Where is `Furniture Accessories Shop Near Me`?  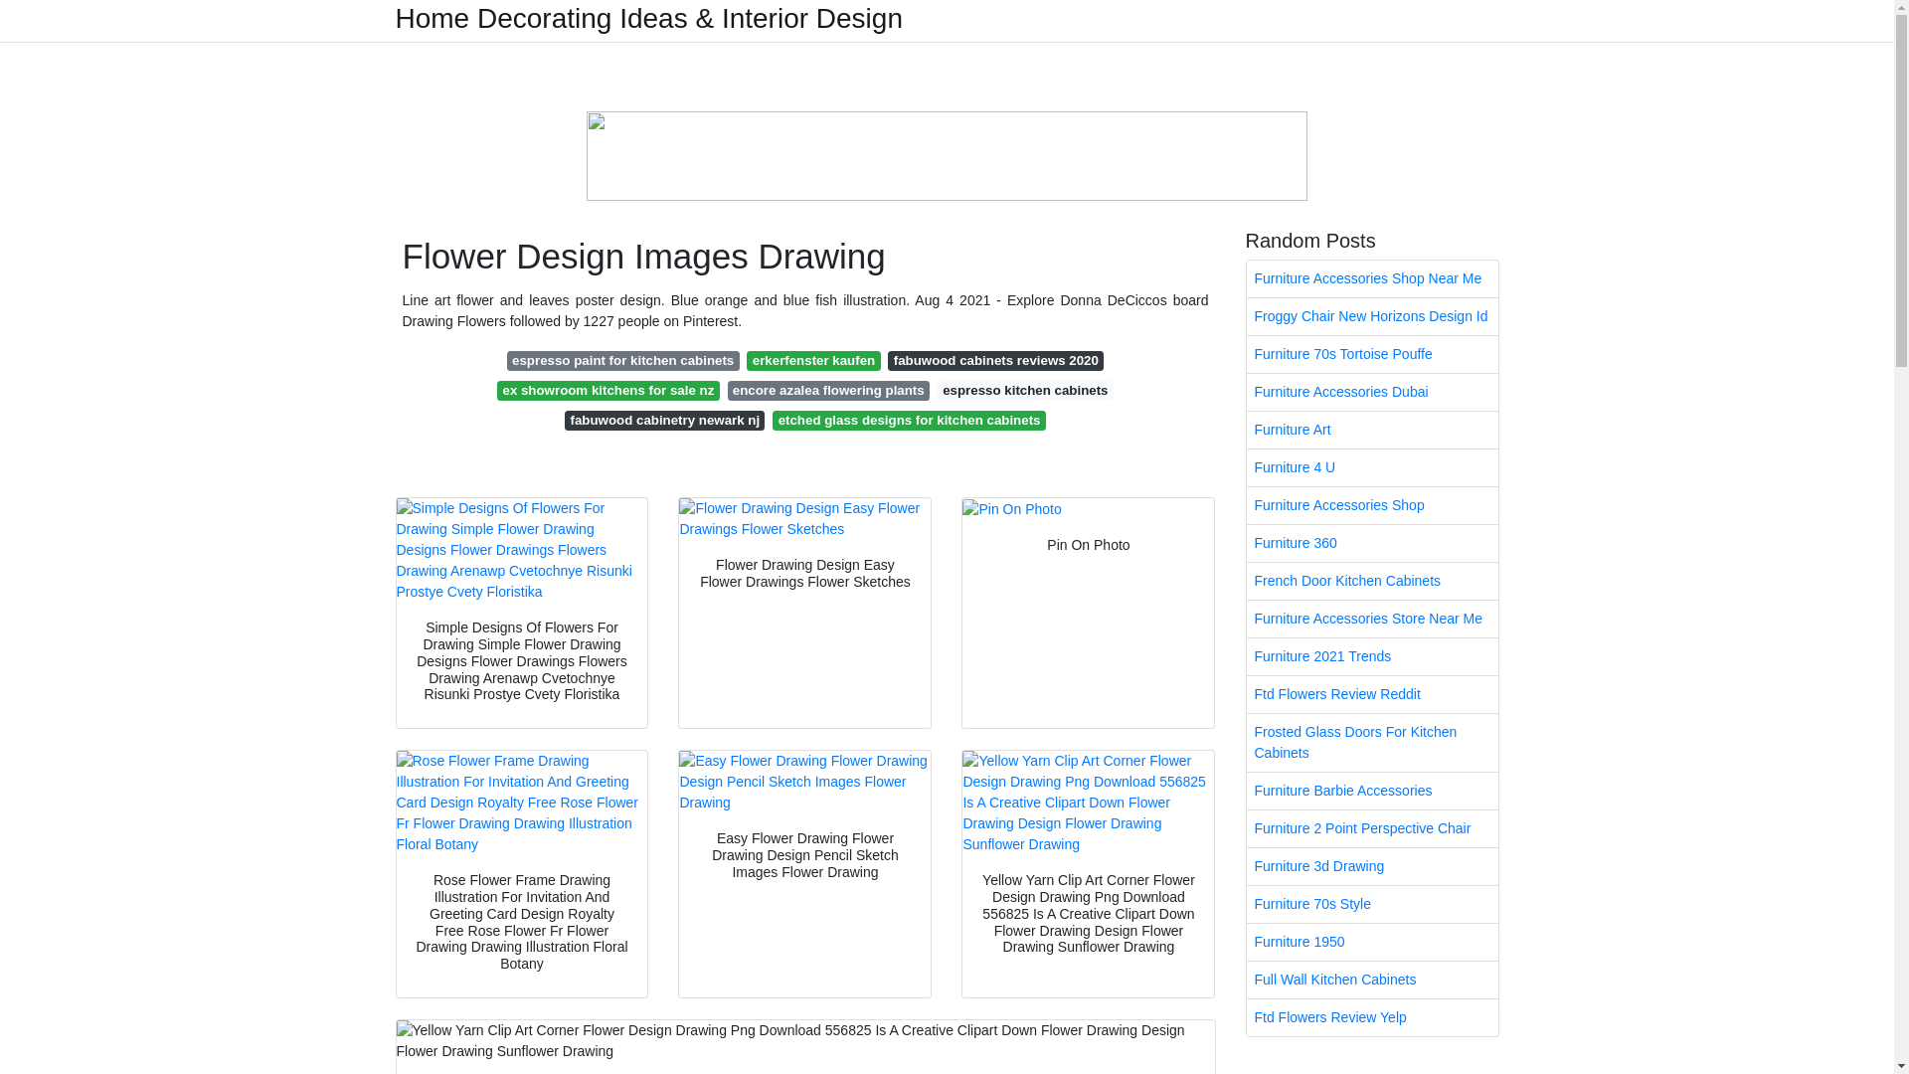
Furniture Accessories Shop Near Me is located at coordinates (1372, 278).